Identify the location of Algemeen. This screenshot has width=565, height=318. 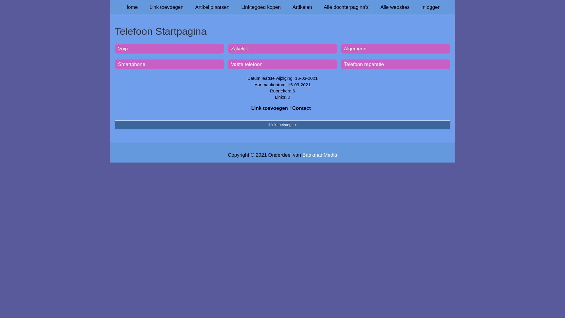
(355, 49).